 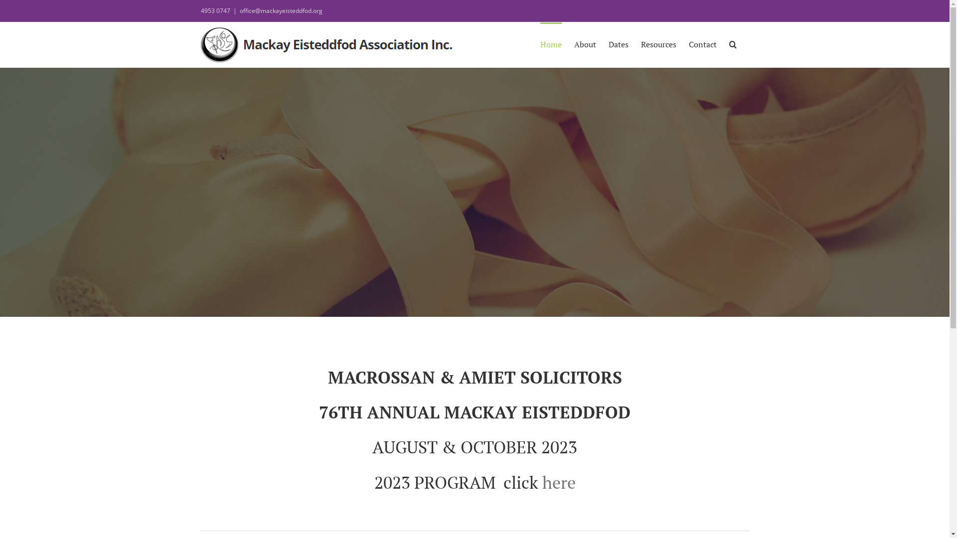 What do you see at coordinates (551, 43) in the screenshot?
I see `Home` at bounding box center [551, 43].